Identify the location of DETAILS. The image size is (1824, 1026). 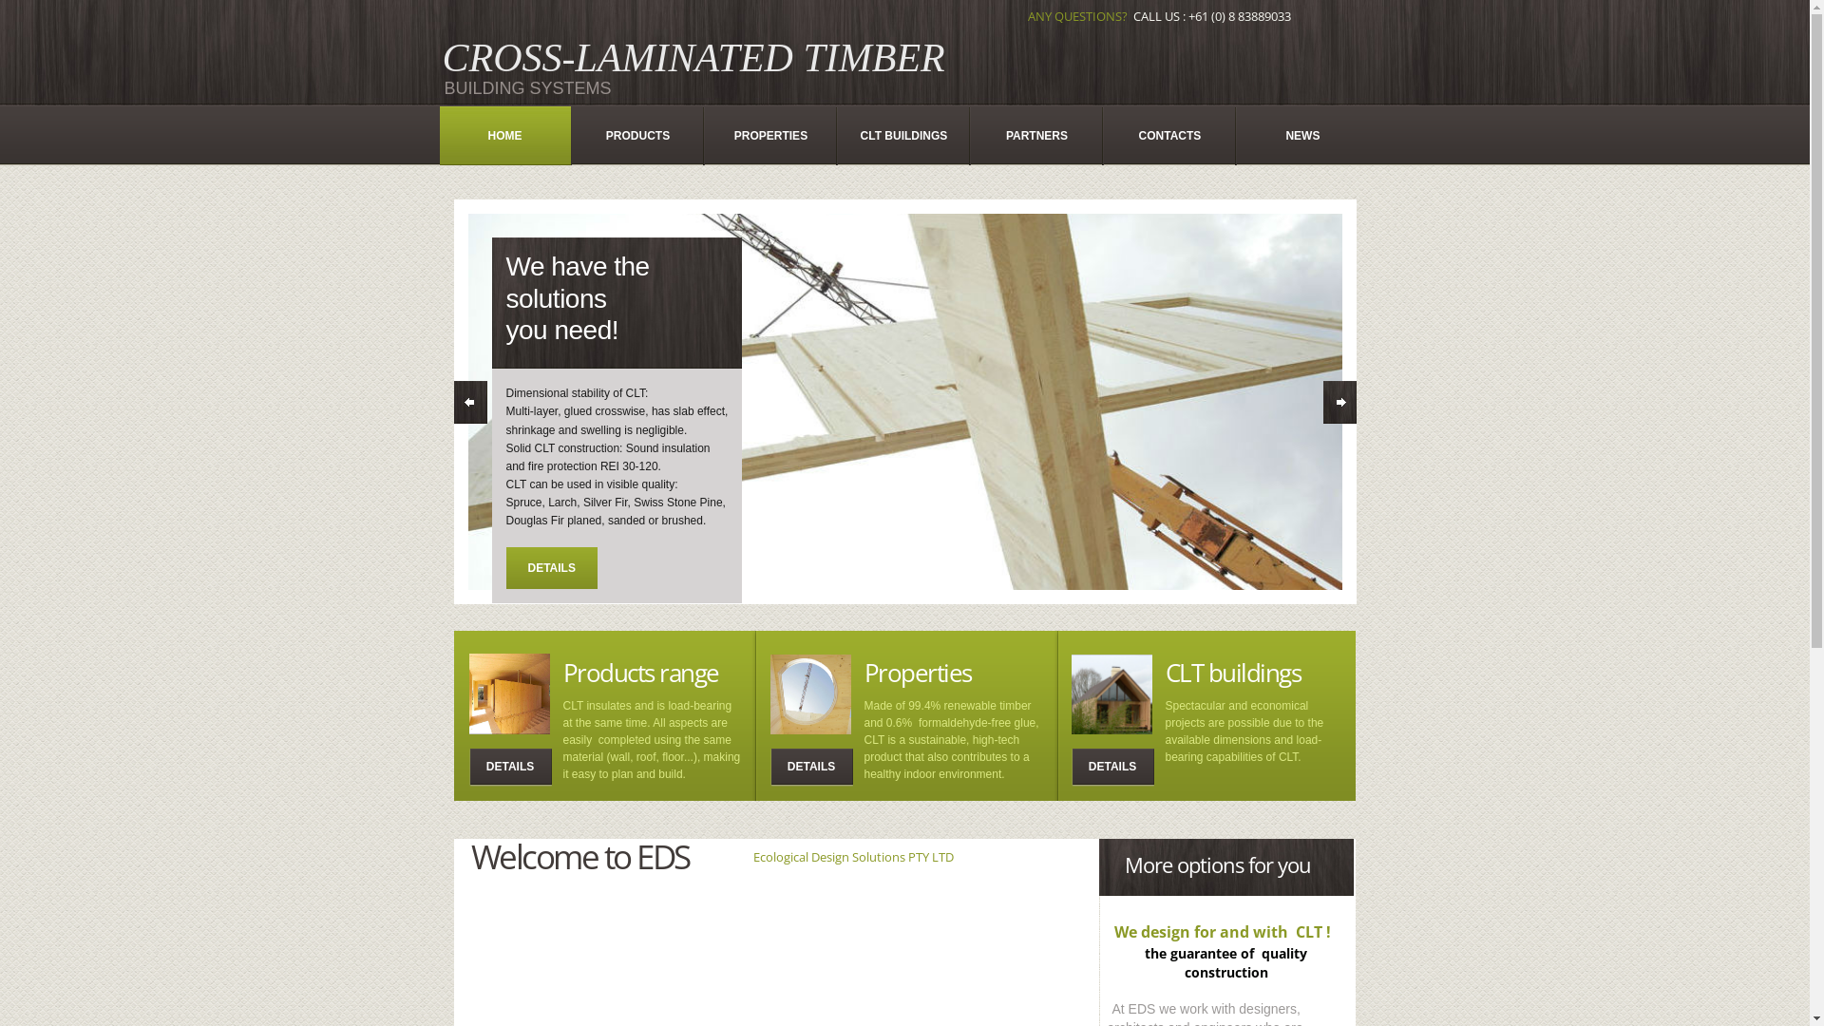
(1113, 768).